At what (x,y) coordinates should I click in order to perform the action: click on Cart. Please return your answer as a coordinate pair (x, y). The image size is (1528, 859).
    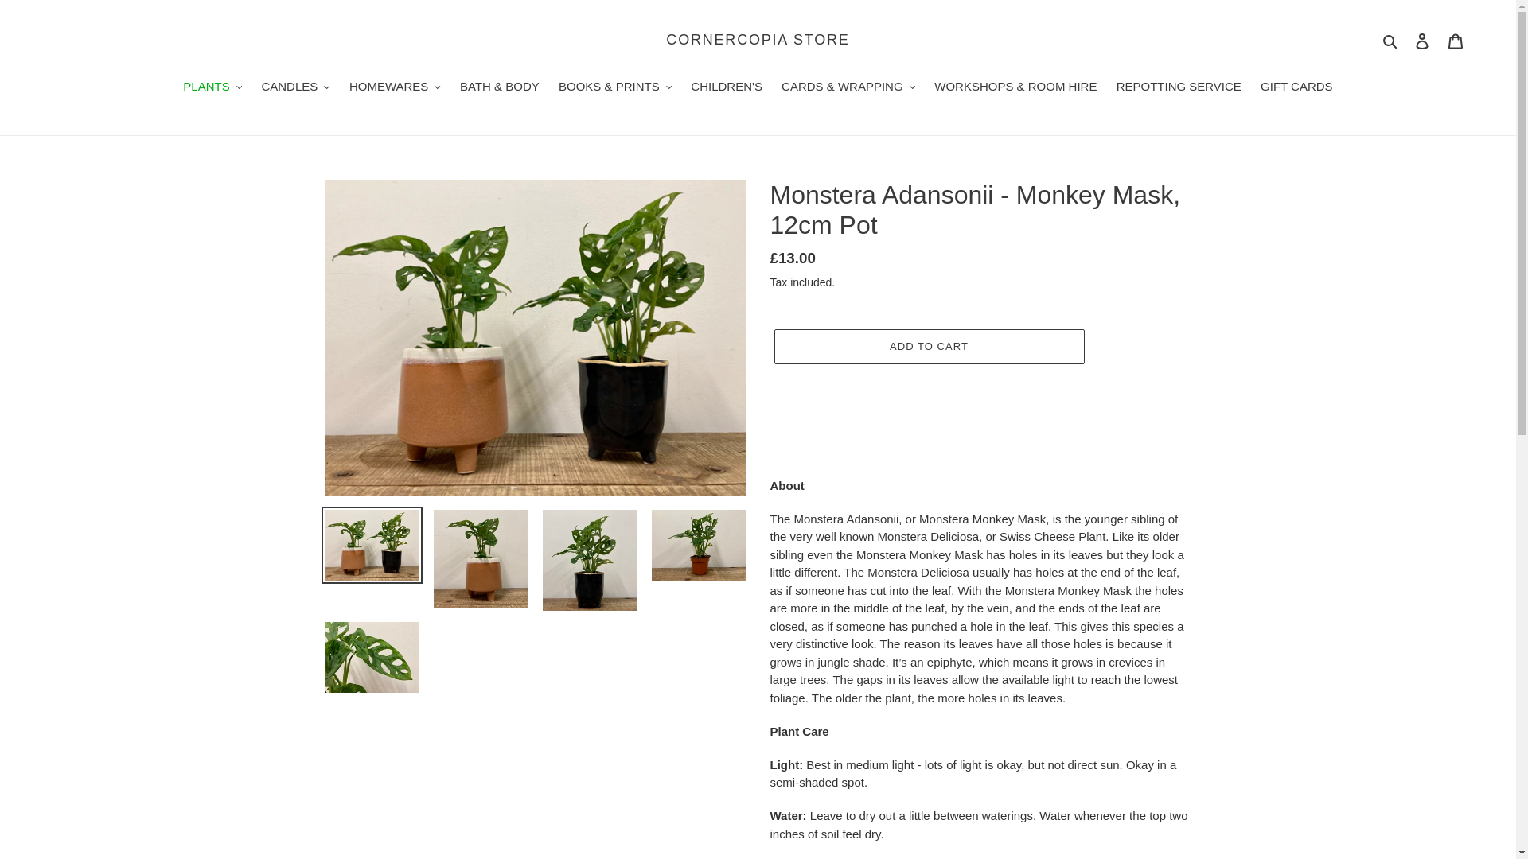
    Looking at the image, I should click on (1456, 41).